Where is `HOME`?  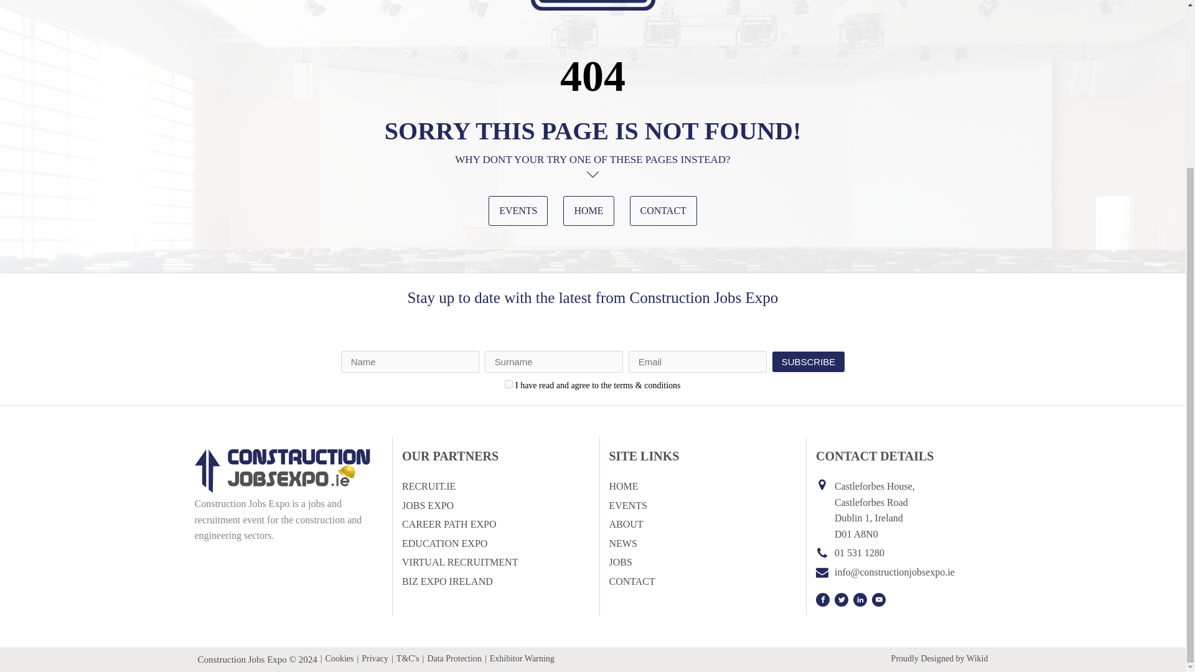
HOME is located at coordinates (588, 210).